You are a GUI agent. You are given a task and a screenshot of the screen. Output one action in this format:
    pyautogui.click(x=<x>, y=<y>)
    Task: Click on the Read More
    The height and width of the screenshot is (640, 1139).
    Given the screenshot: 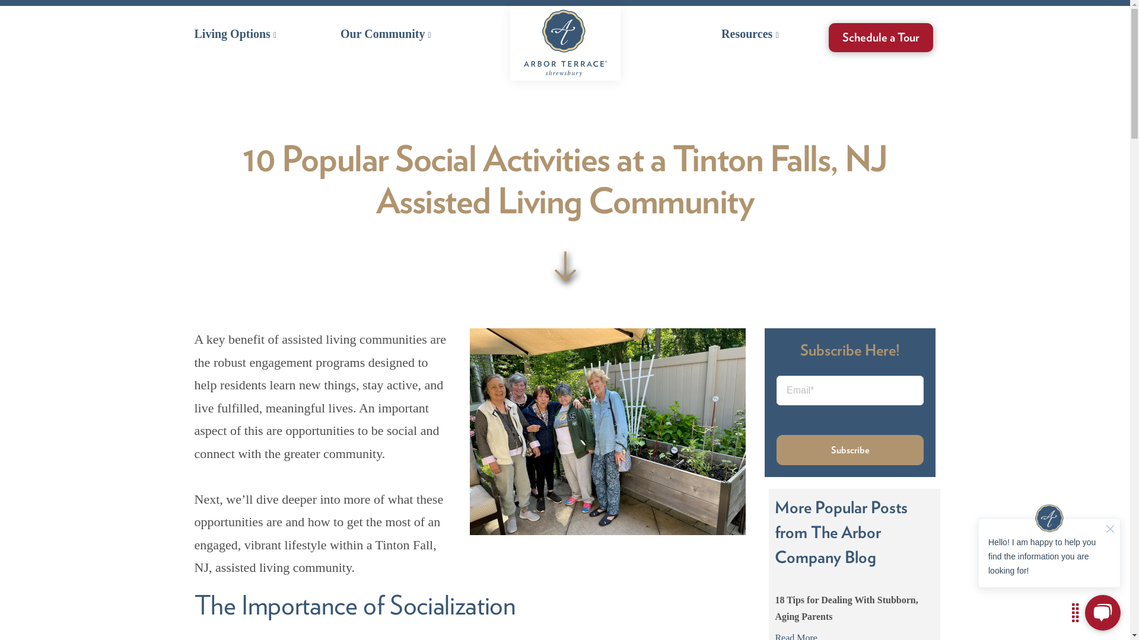 What is the action you would take?
    pyautogui.click(x=854, y=635)
    